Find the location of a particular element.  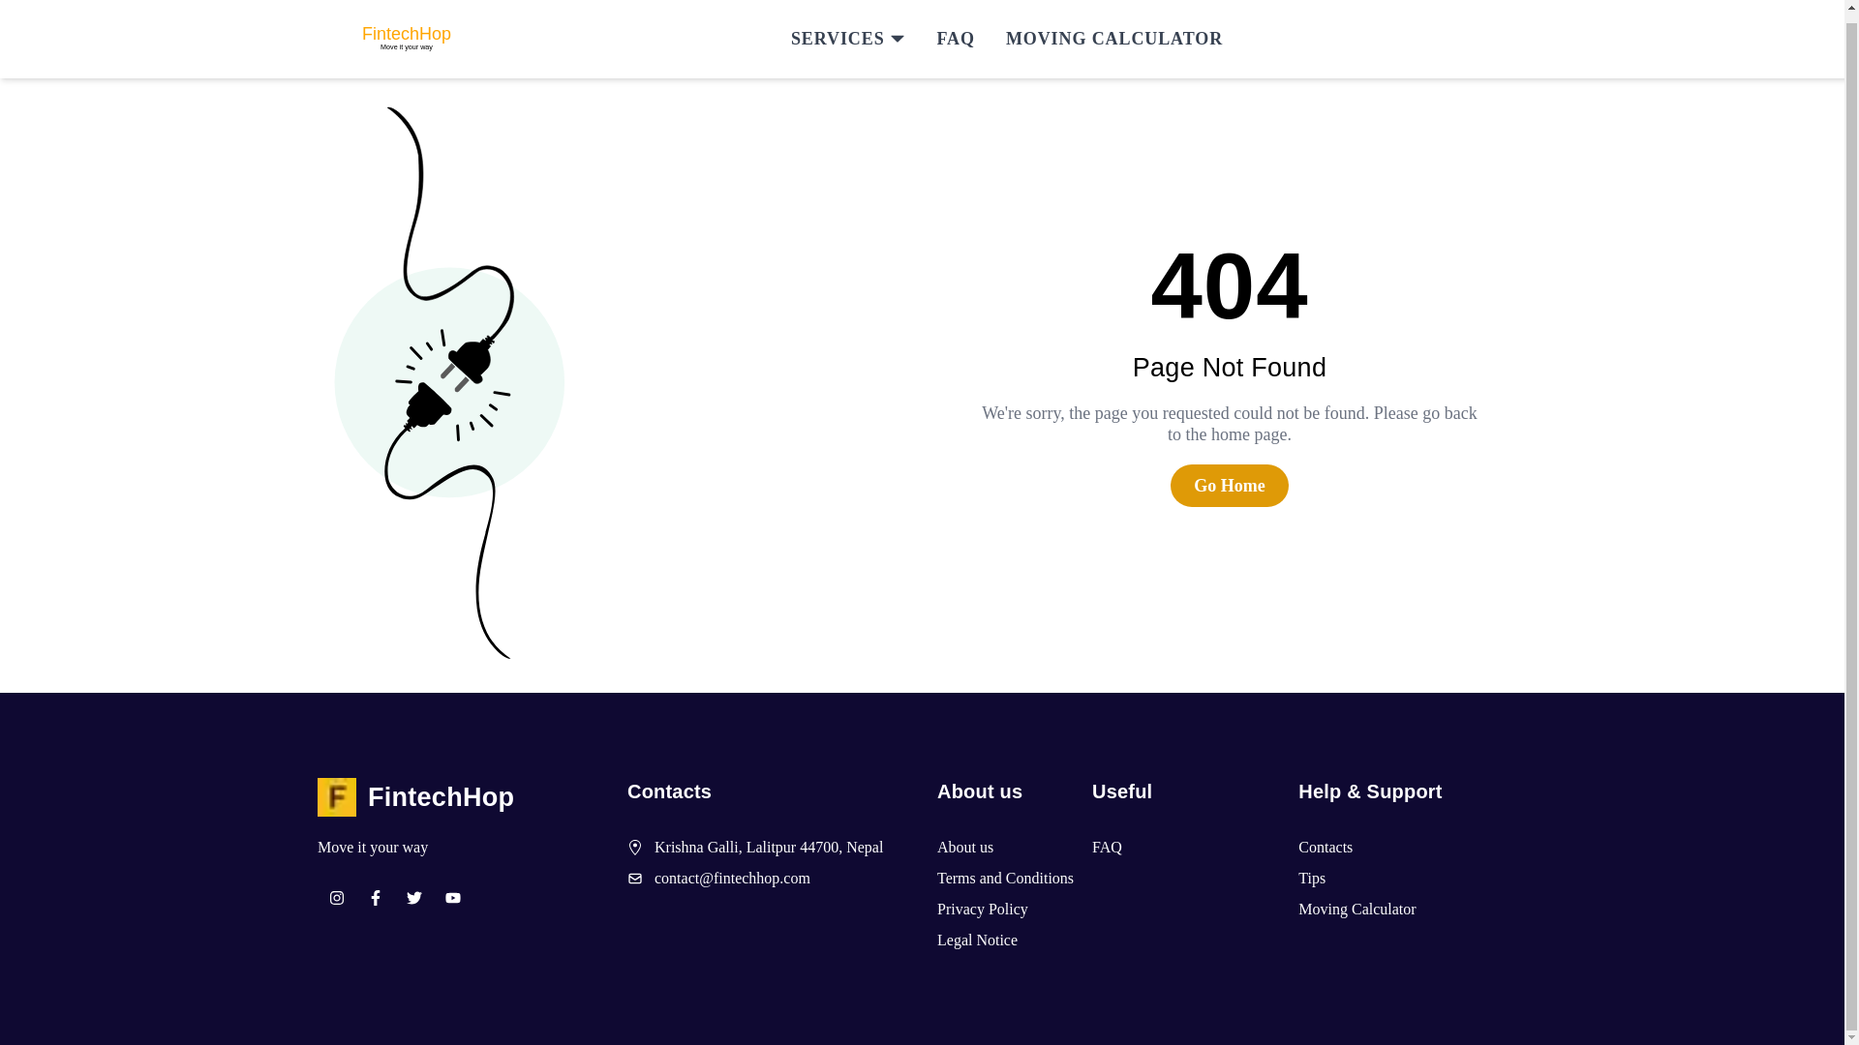

Legal Notice is located at coordinates (976, 940).